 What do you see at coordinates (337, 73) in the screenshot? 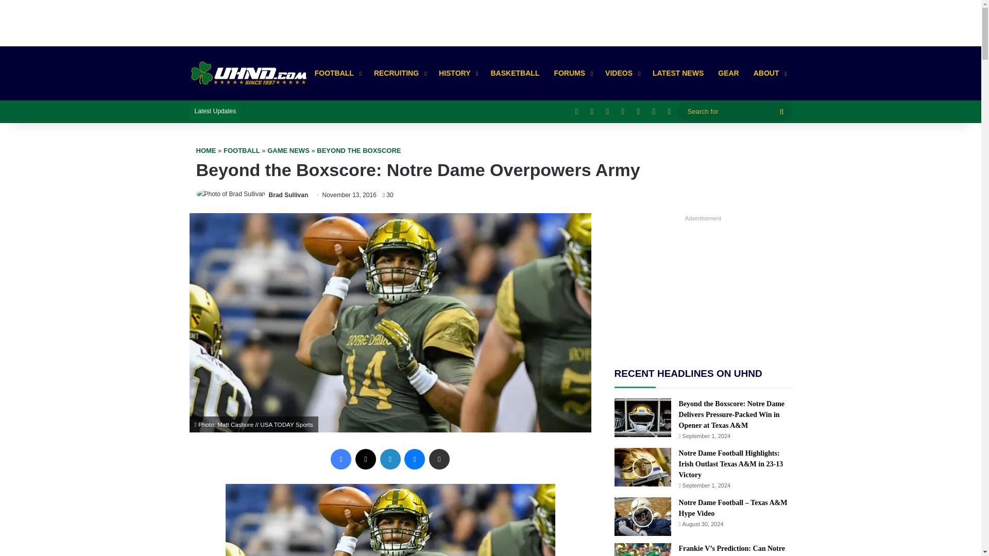
I see `FOOTBALL` at bounding box center [337, 73].